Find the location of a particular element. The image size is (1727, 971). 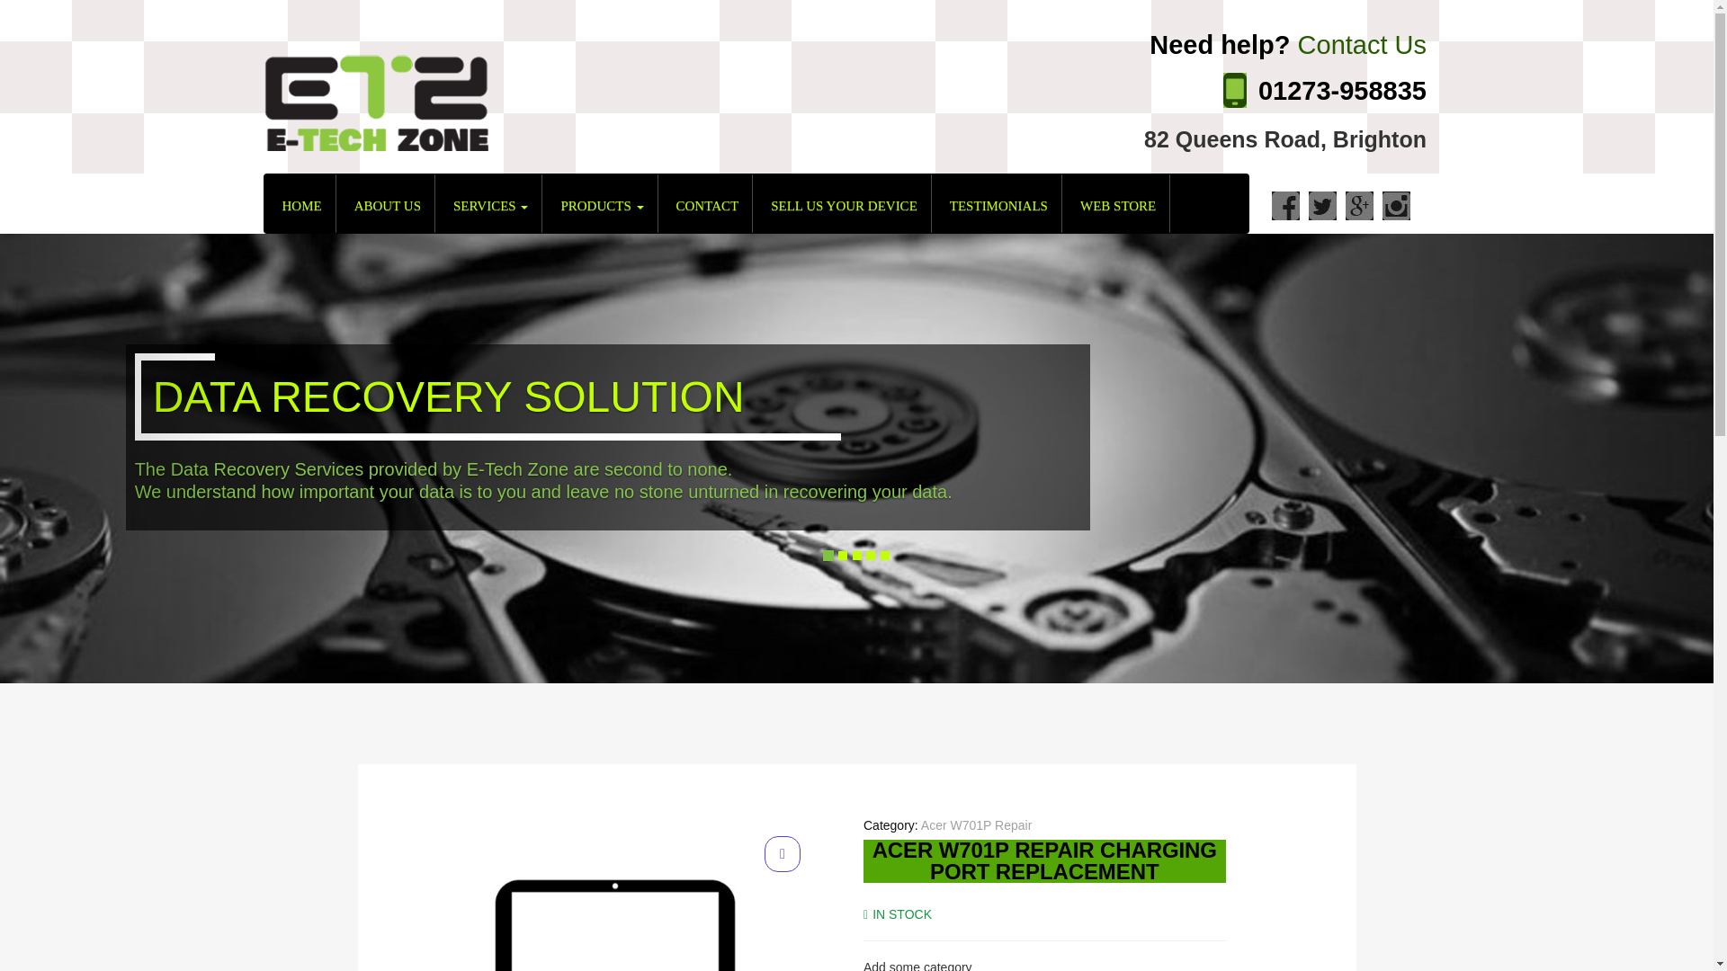

Products is located at coordinates (599, 203).